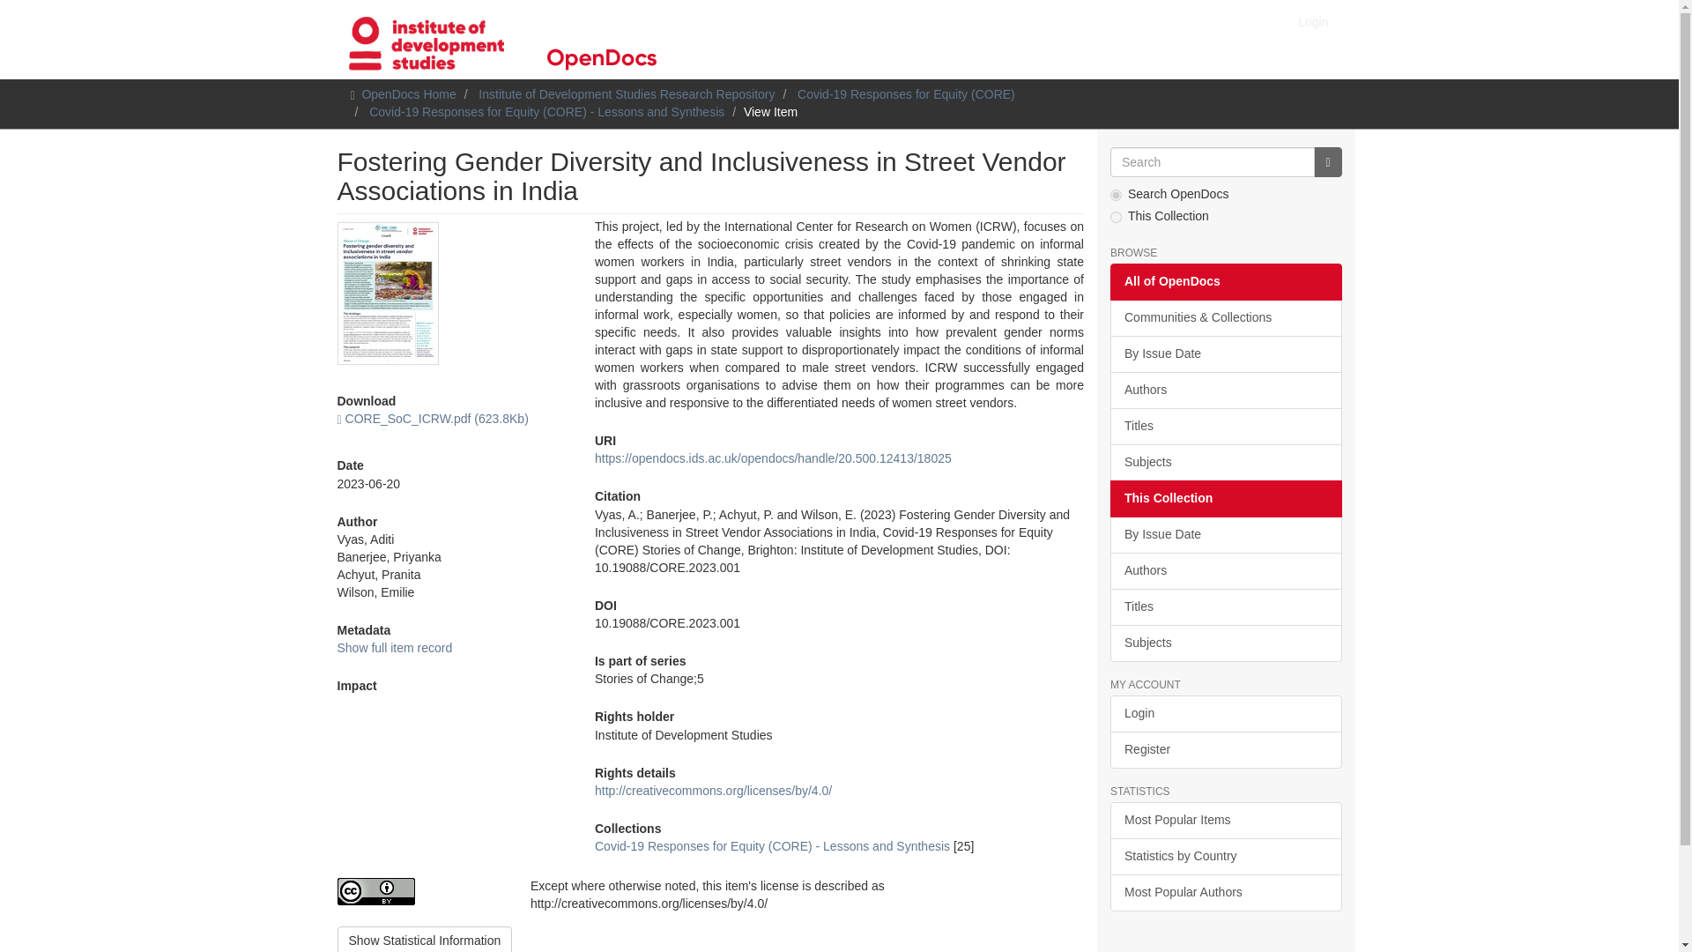  I want to click on Authors, so click(1225, 571).